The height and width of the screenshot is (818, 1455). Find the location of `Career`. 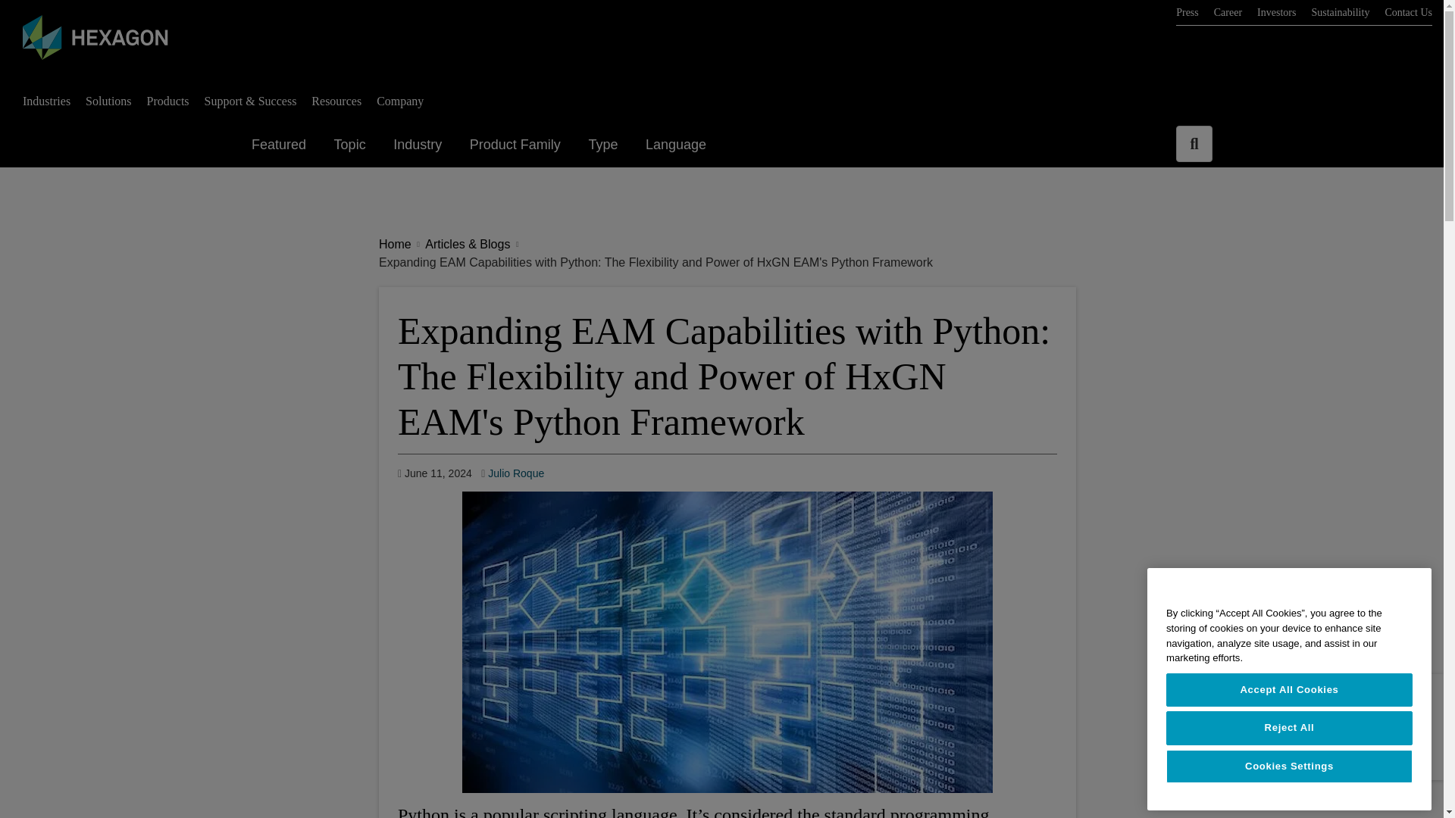

Career is located at coordinates (1194, 144).